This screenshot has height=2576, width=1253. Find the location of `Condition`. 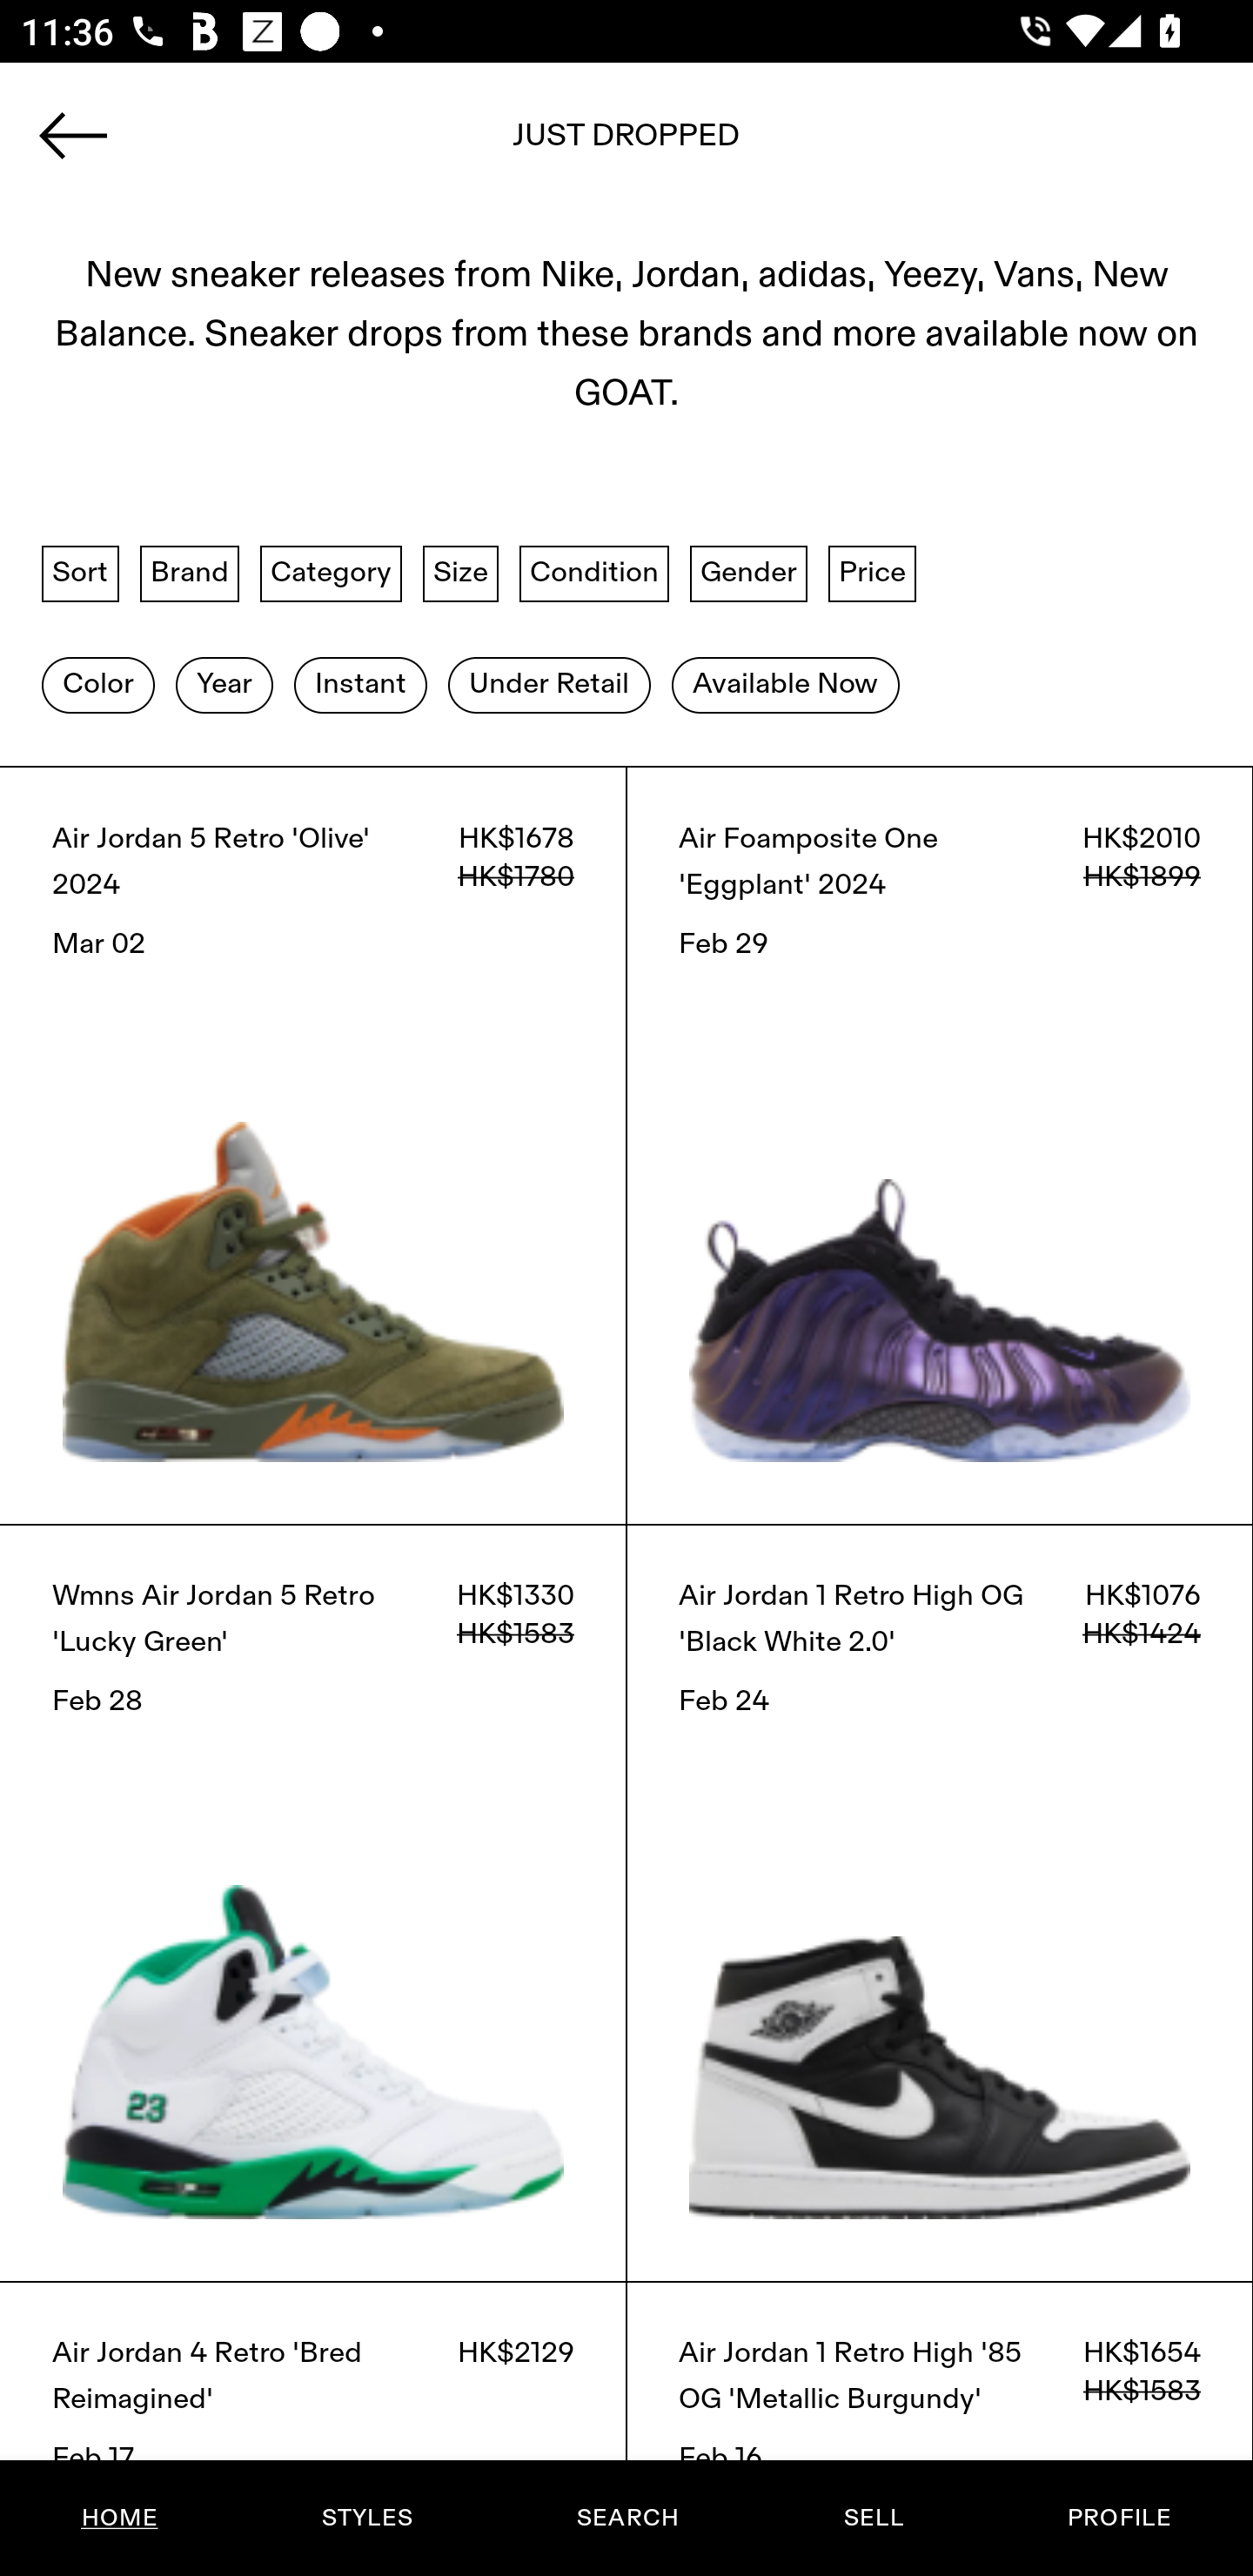

Condition is located at coordinates (593, 573).